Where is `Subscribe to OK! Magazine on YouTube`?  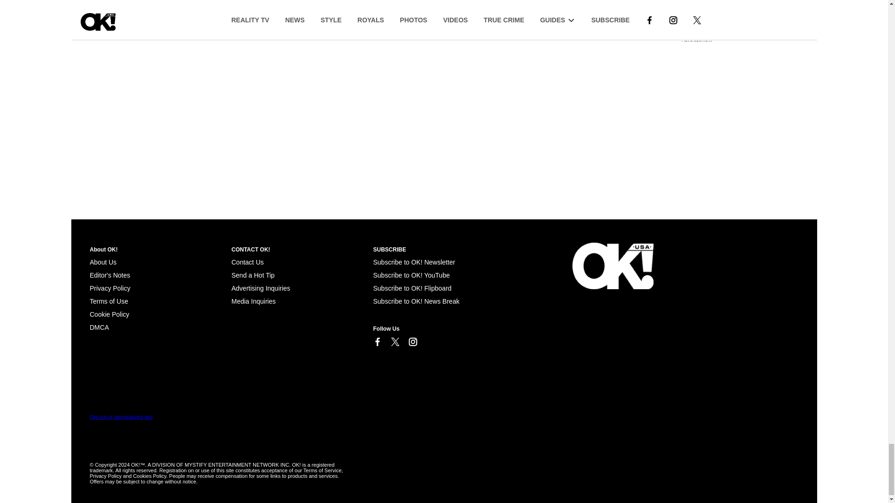
Subscribe to OK! Magazine on YouTube is located at coordinates (411, 275).